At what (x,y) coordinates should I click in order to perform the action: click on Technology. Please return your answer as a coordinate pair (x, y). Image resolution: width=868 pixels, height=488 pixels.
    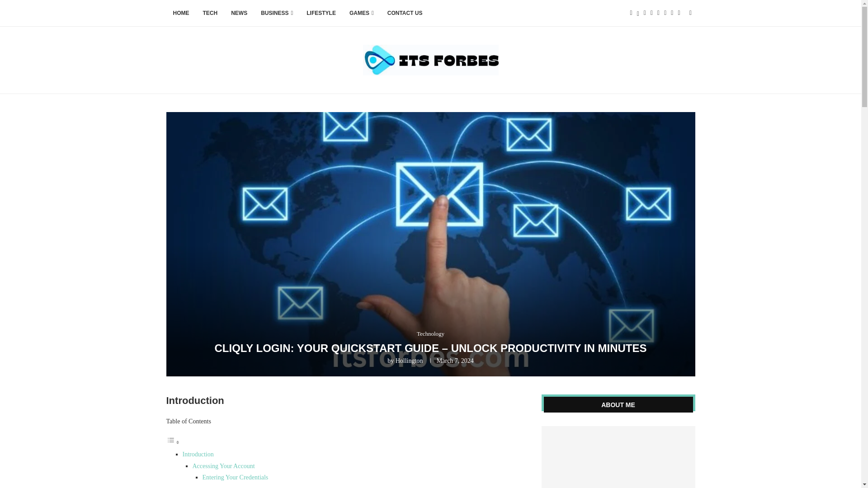
    Looking at the image, I should click on (430, 334).